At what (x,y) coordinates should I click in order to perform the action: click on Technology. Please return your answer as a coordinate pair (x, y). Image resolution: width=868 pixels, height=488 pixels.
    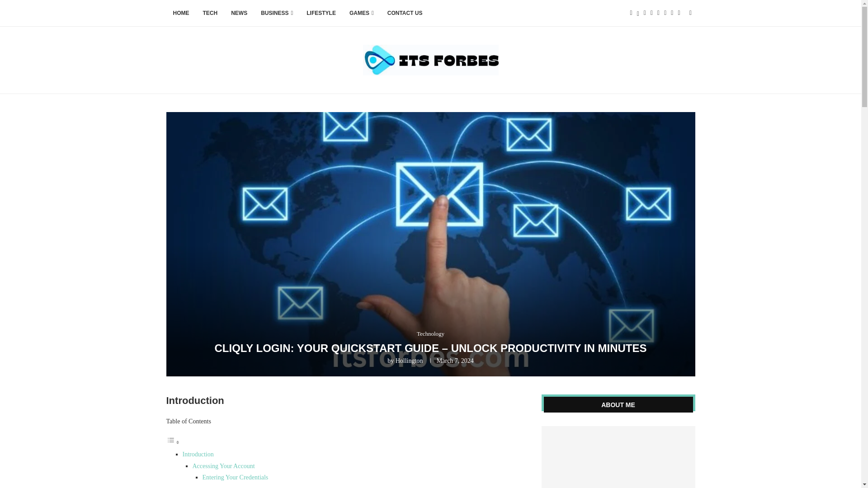
    Looking at the image, I should click on (430, 334).